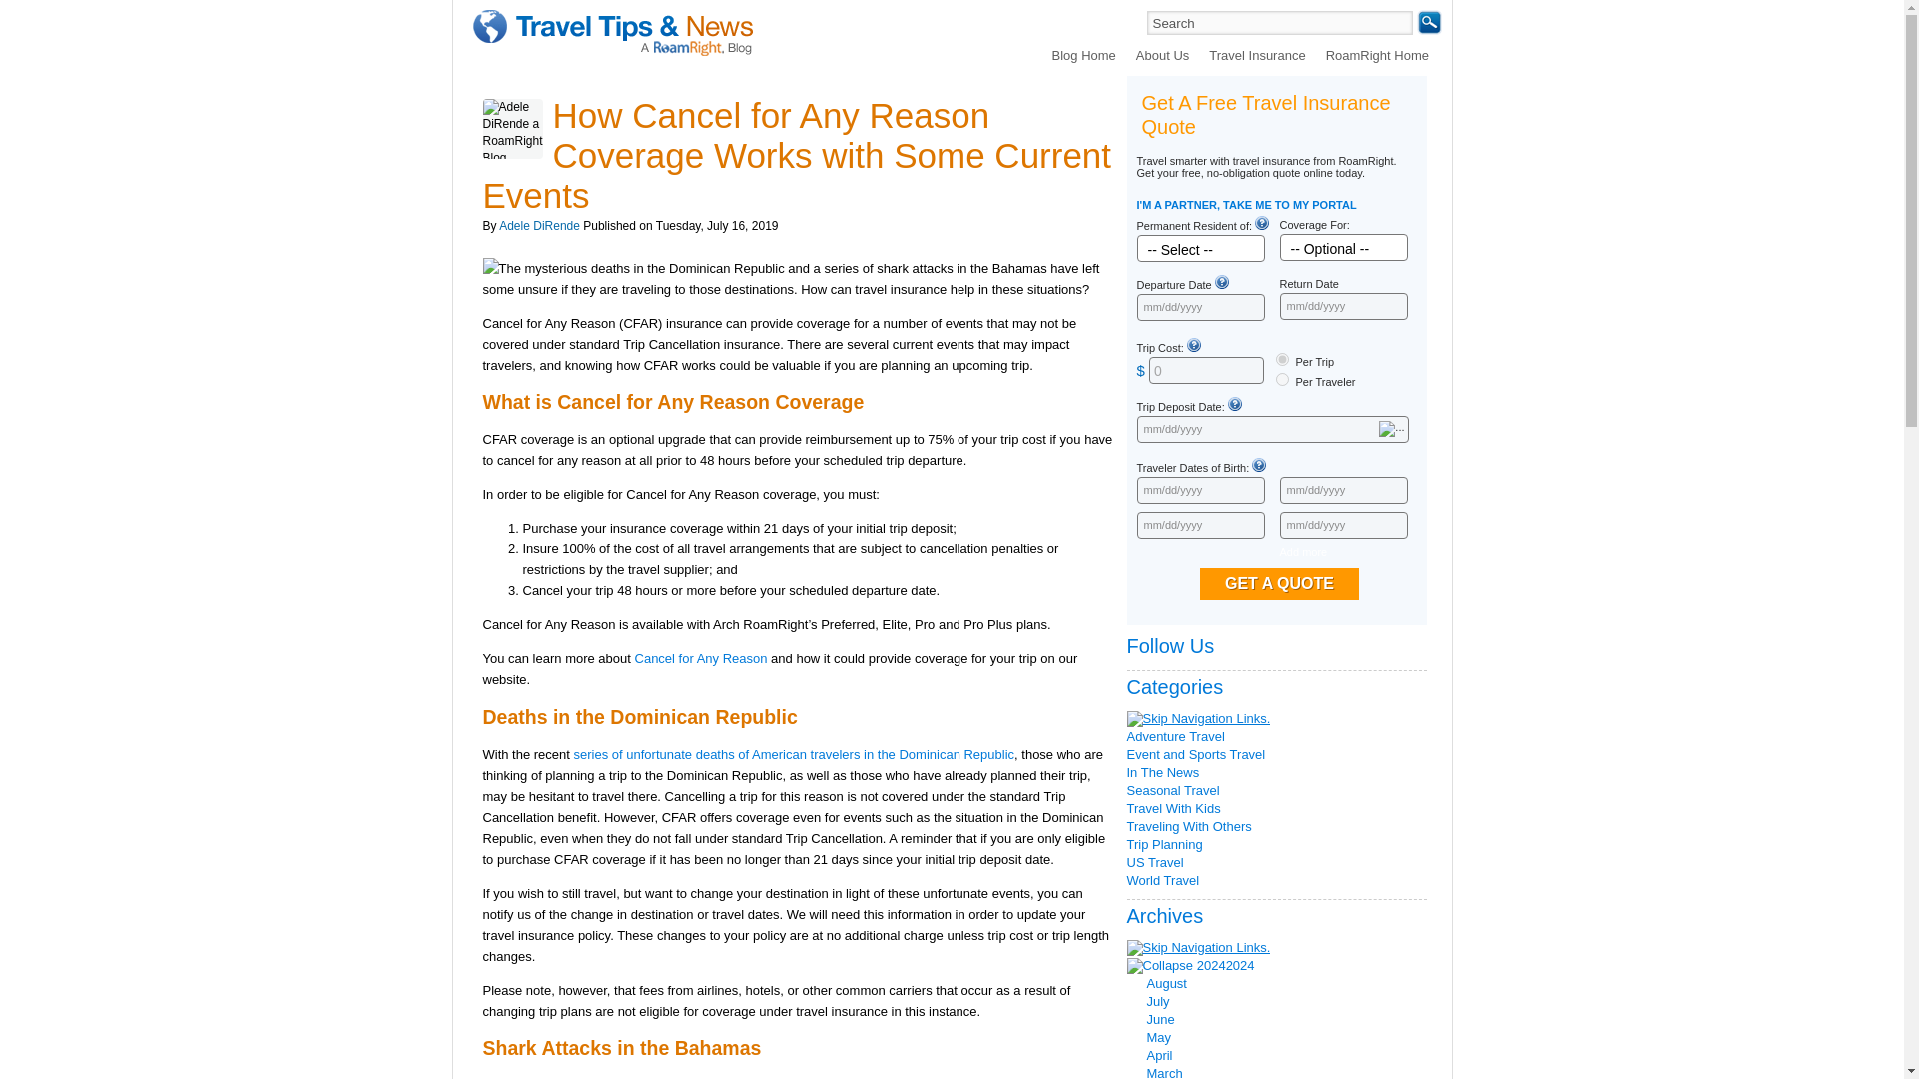  Describe the element at coordinates (1281, 360) in the screenshot. I see `0` at that location.